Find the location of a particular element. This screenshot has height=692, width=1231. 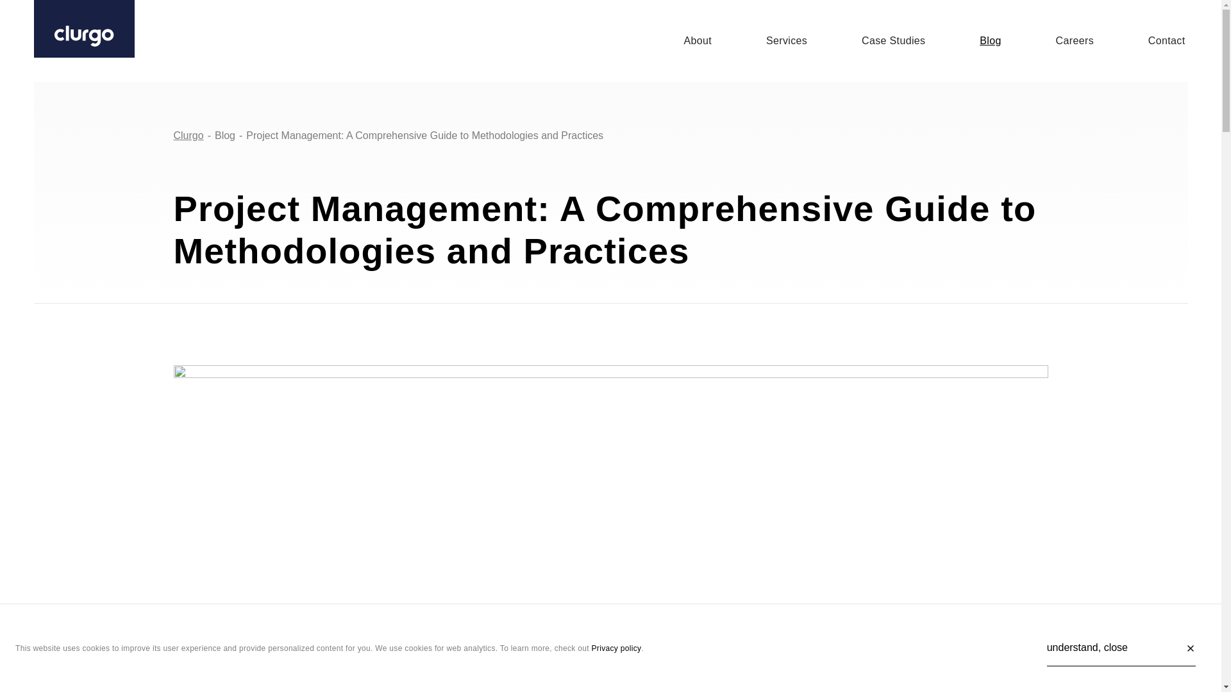

Blog is located at coordinates (990, 40).